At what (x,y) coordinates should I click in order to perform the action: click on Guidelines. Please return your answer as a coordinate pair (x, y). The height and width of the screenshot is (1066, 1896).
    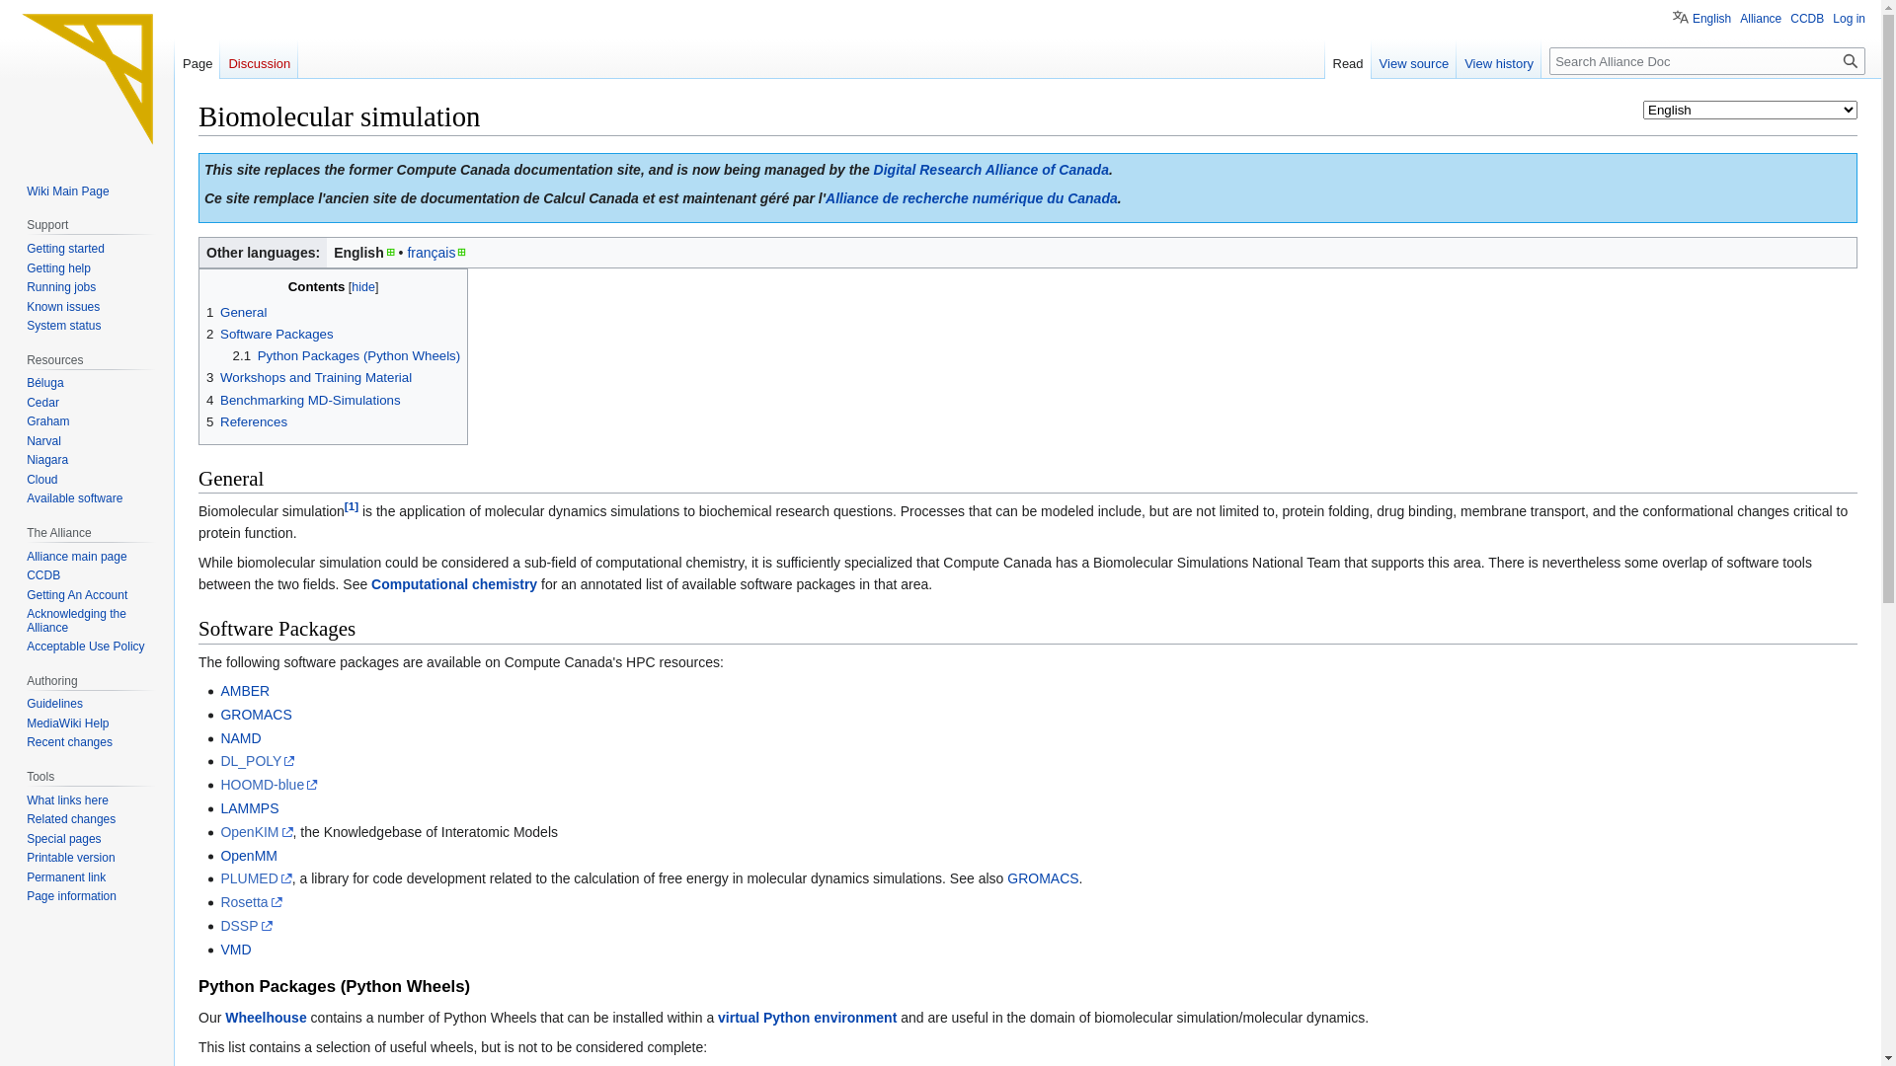
    Looking at the image, I should click on (55, 704).